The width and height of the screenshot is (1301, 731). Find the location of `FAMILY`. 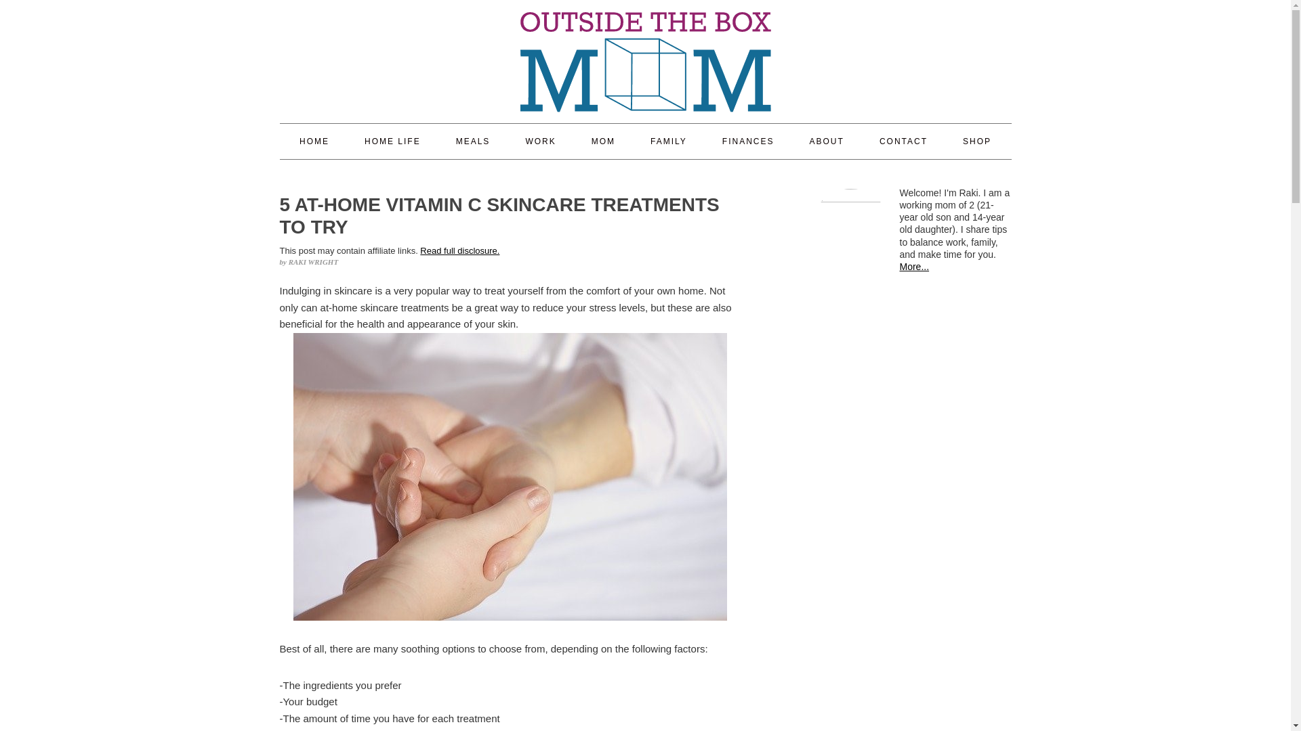

FAMILY is located at coordinates (668, 141).